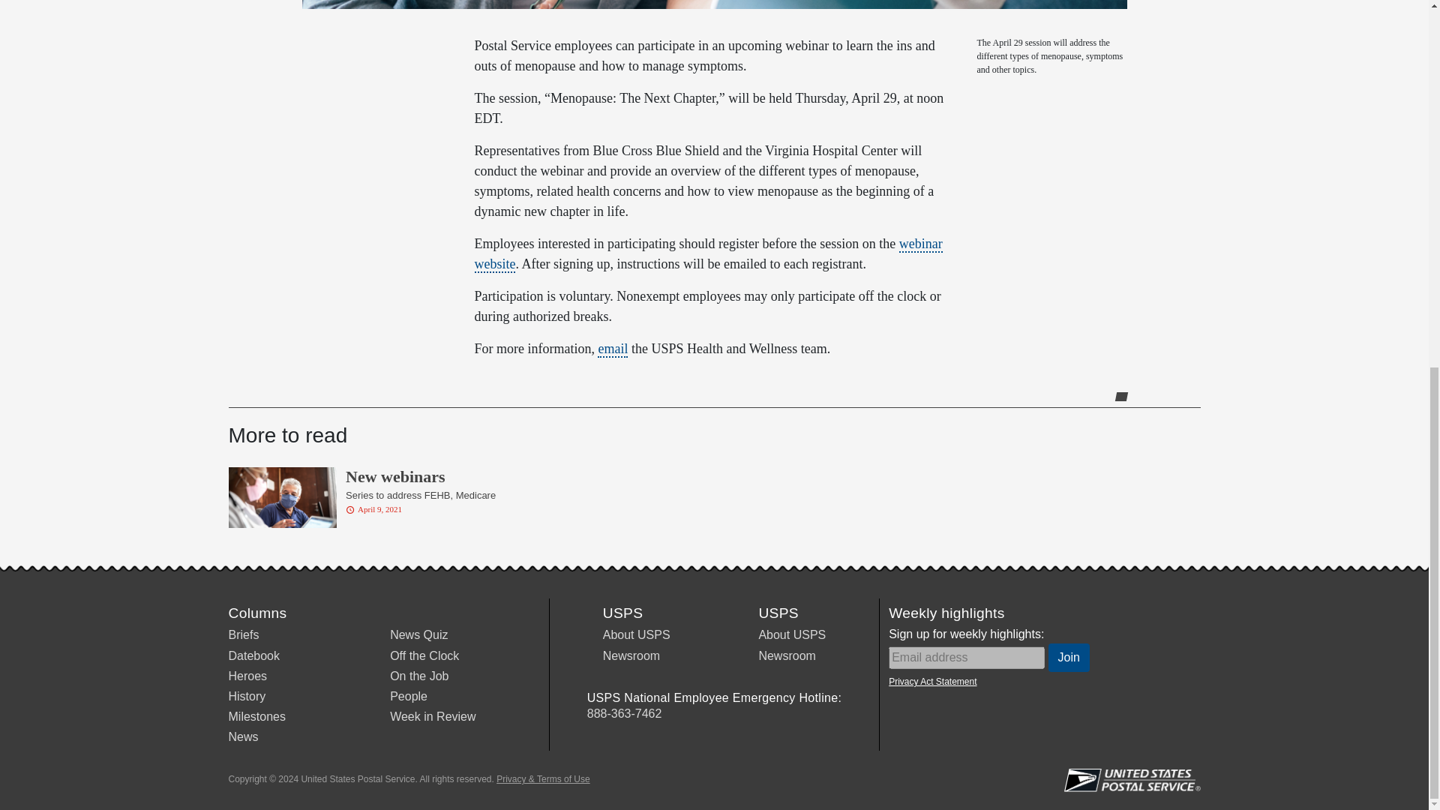  Describe the element at coordinates (792, 634) in the screenshot. I see `About USPS` at that location.